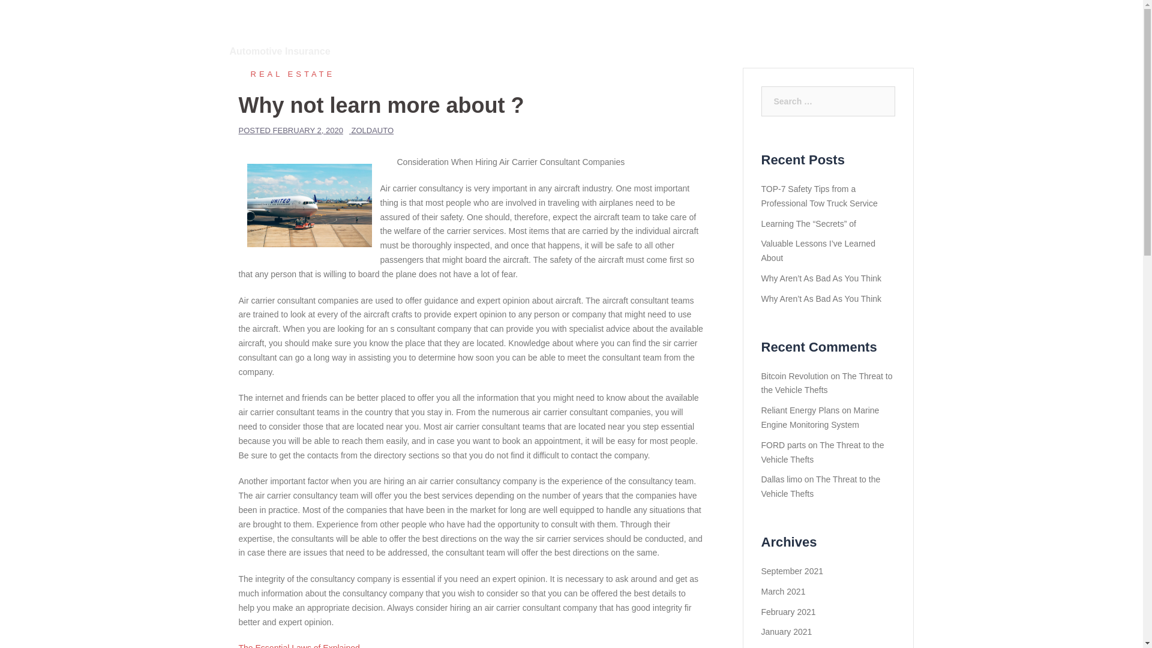  Describe the element at coordinates (781, 479) in the screenshot. I see `Dallas limo` at that location.